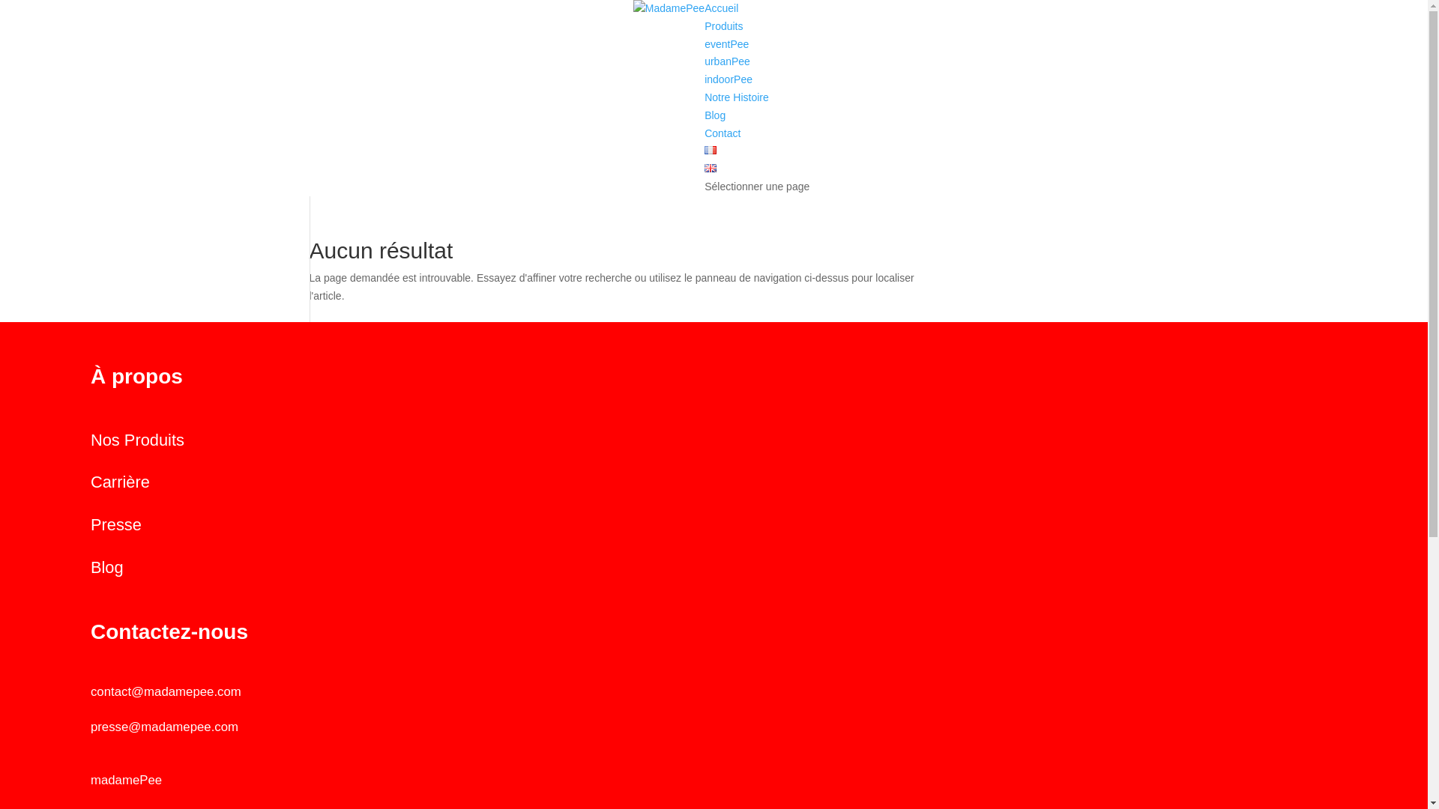 The width and height of the screenshot is (1439, 809). I want to click on Nos Produits, so click(136, 439).